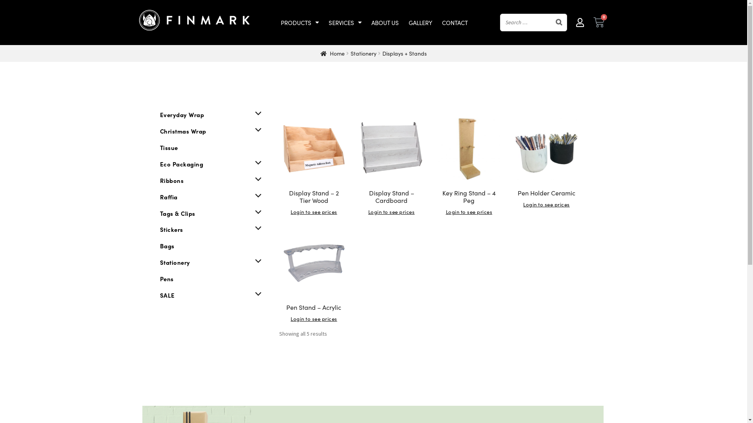 The width and height of the screenshot is (753, 423). What do you see at coordinates (345, 23) in the screenshot?
I see `SERVICES` at bounding box center [345, 23].